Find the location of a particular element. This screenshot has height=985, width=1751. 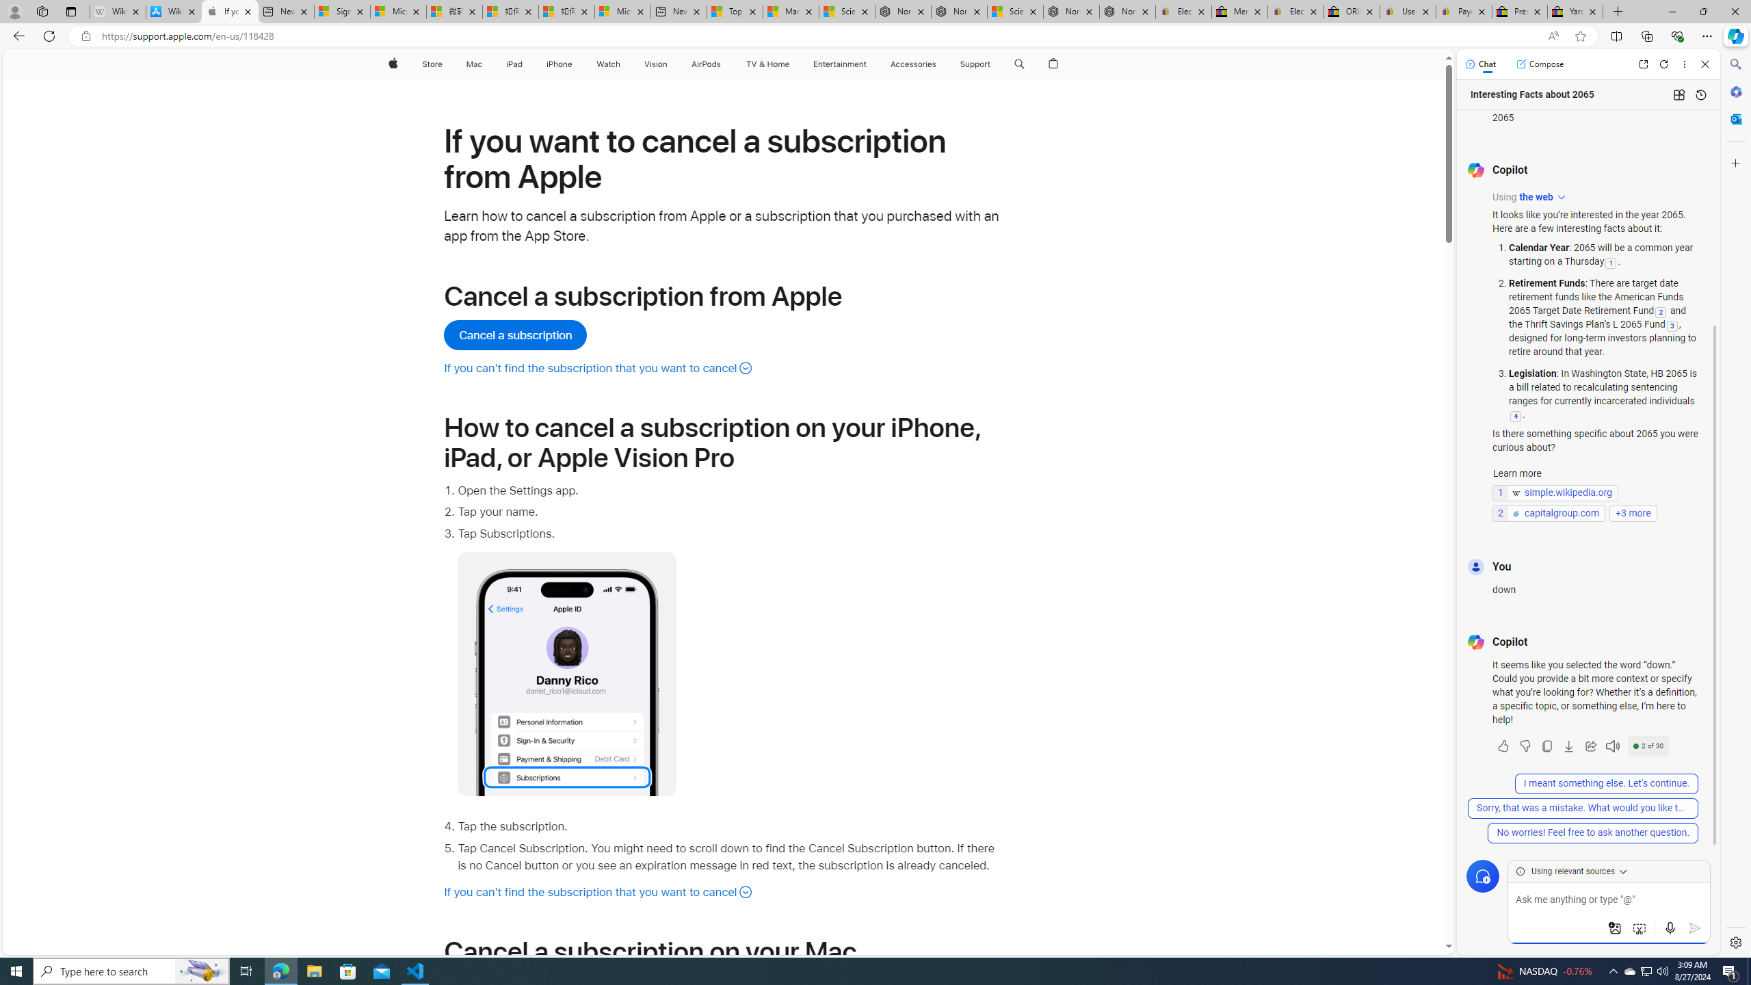

Tap your name. is located at coordinates (730, 512).